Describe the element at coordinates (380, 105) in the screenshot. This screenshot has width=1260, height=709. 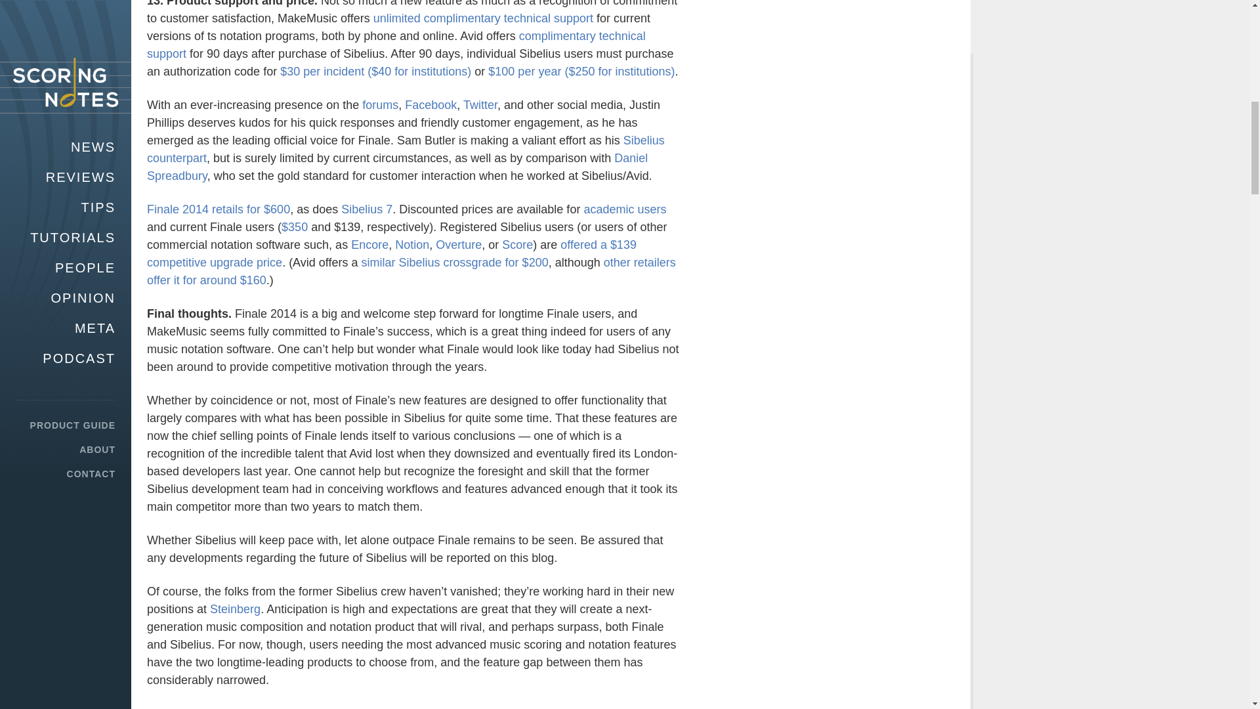
I see `forums` at that location.